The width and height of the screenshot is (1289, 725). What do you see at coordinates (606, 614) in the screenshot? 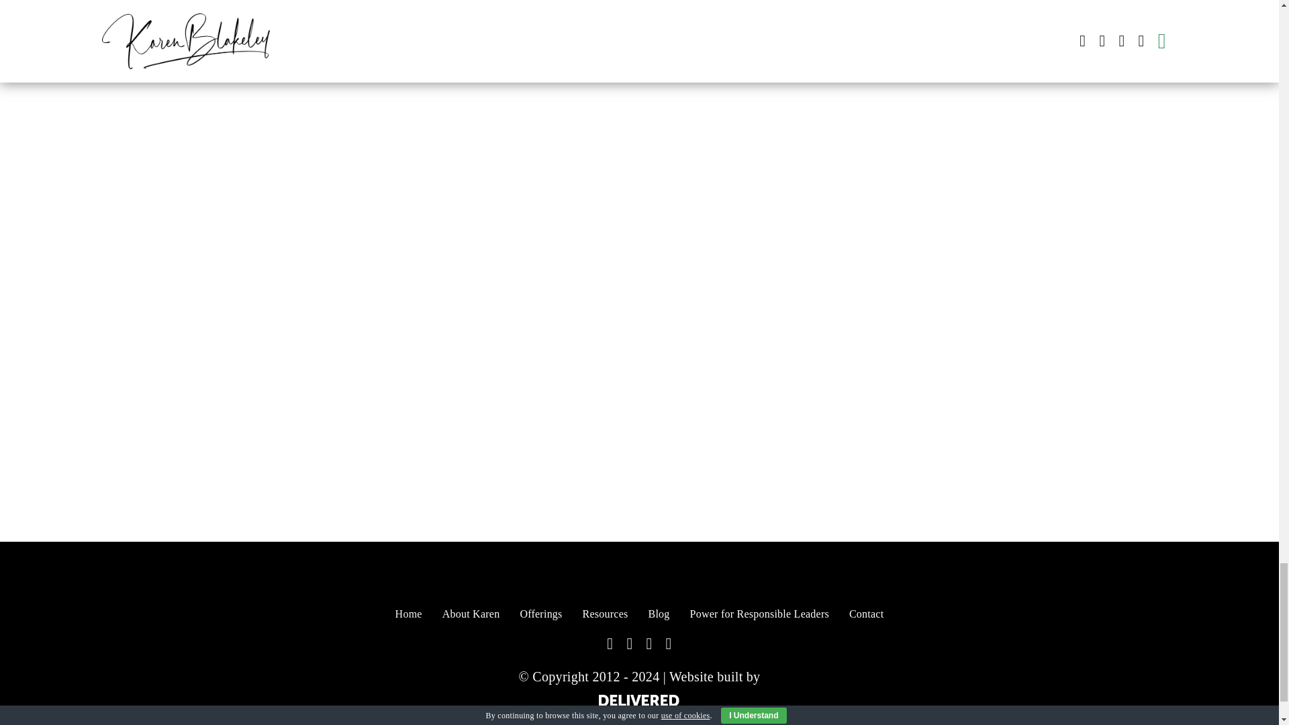
I see `Resources` at bounding box center [606, 614].